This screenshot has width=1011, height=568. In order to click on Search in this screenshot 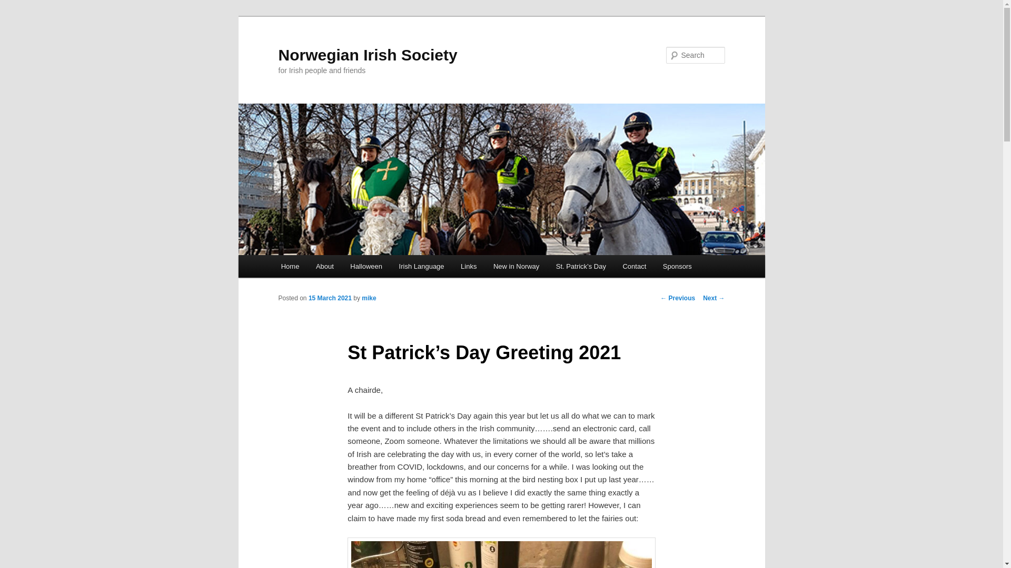, I will do `click(17, 6)`.